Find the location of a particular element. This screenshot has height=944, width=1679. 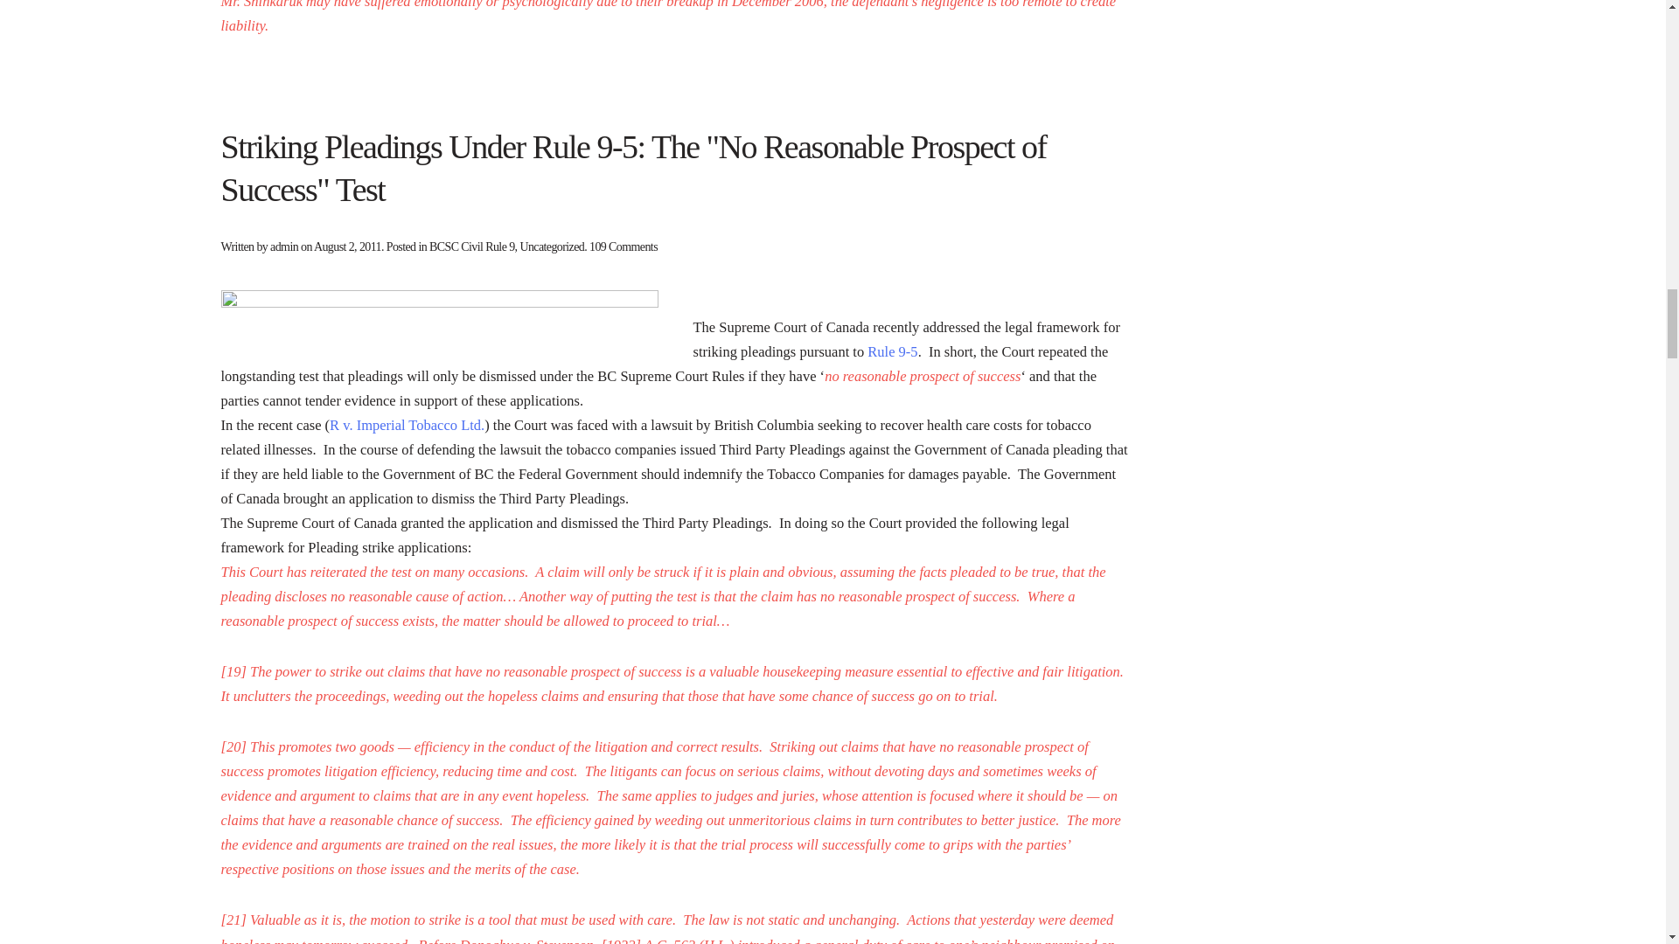

Rule 9-5 is located at coordinates (892, 351).